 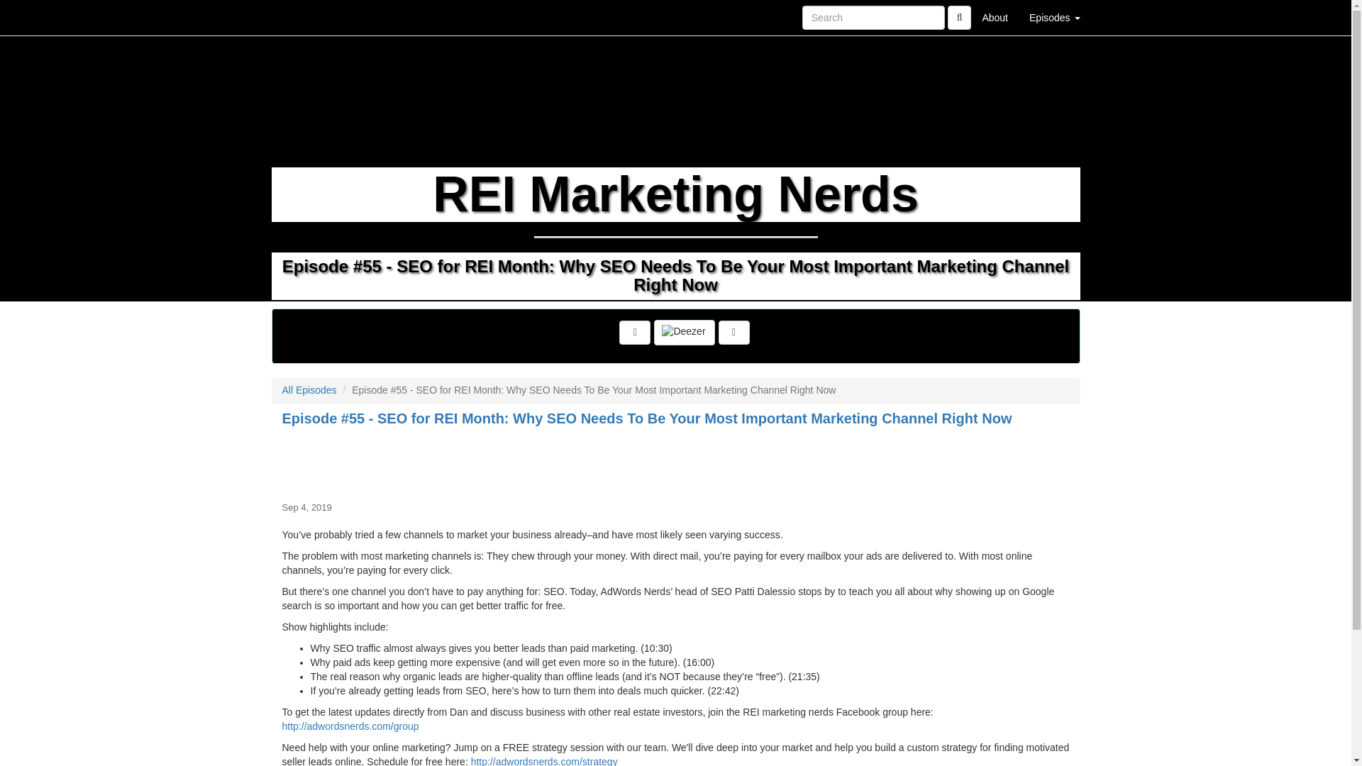 What do you see at coordinates (635, 333) in the screenshot?
I see `Subscribe to RSS Feed` at bounding box center [635, 333].